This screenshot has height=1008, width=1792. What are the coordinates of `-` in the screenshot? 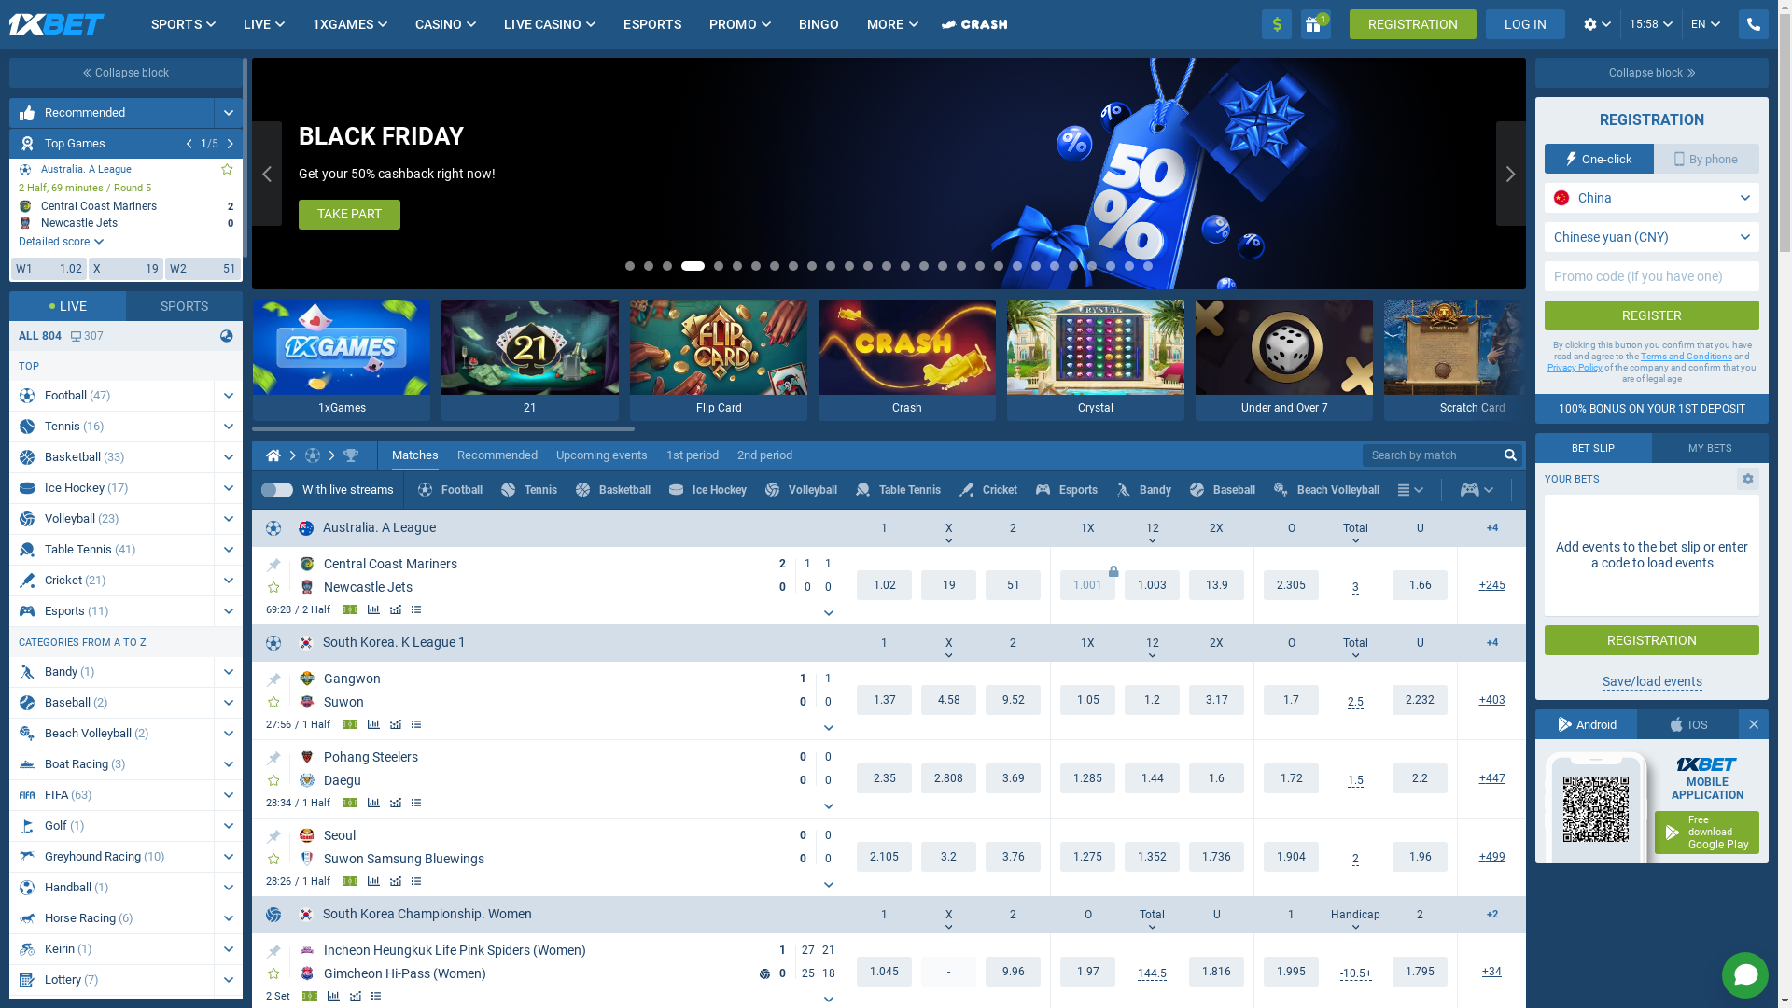 It's located at (948, 972).